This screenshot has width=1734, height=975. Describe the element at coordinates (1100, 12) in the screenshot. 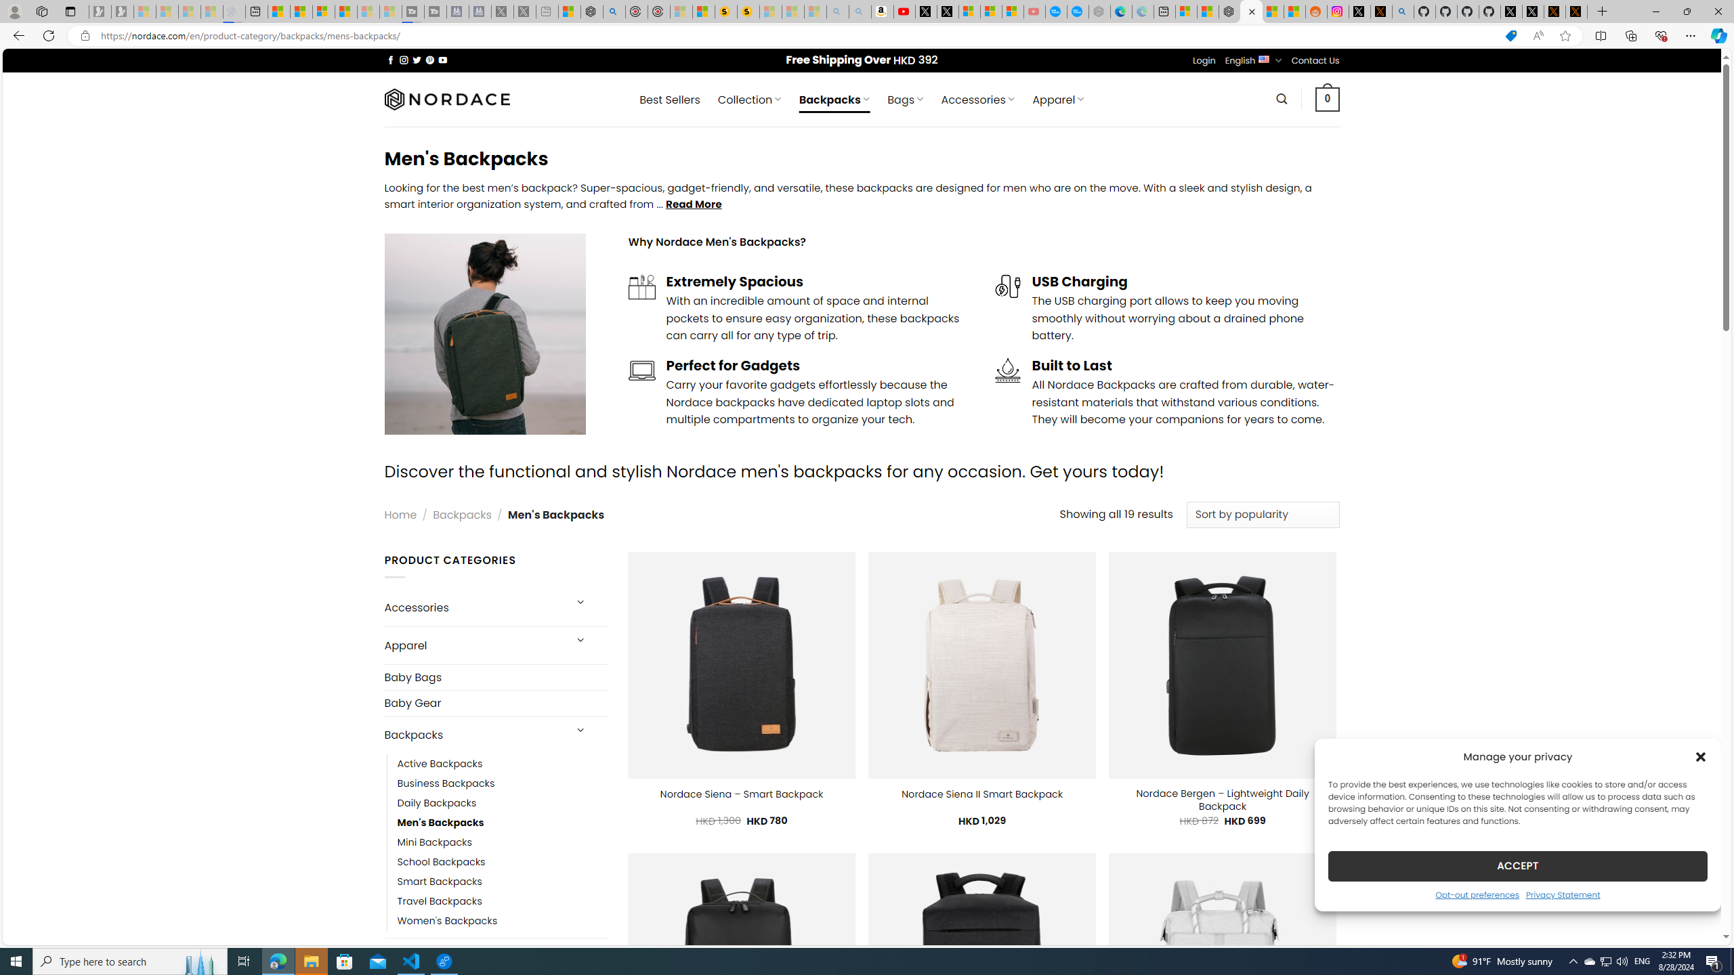

I see `Nordace - Nordace has arrived Hong Kong - Sleeping` at that location.